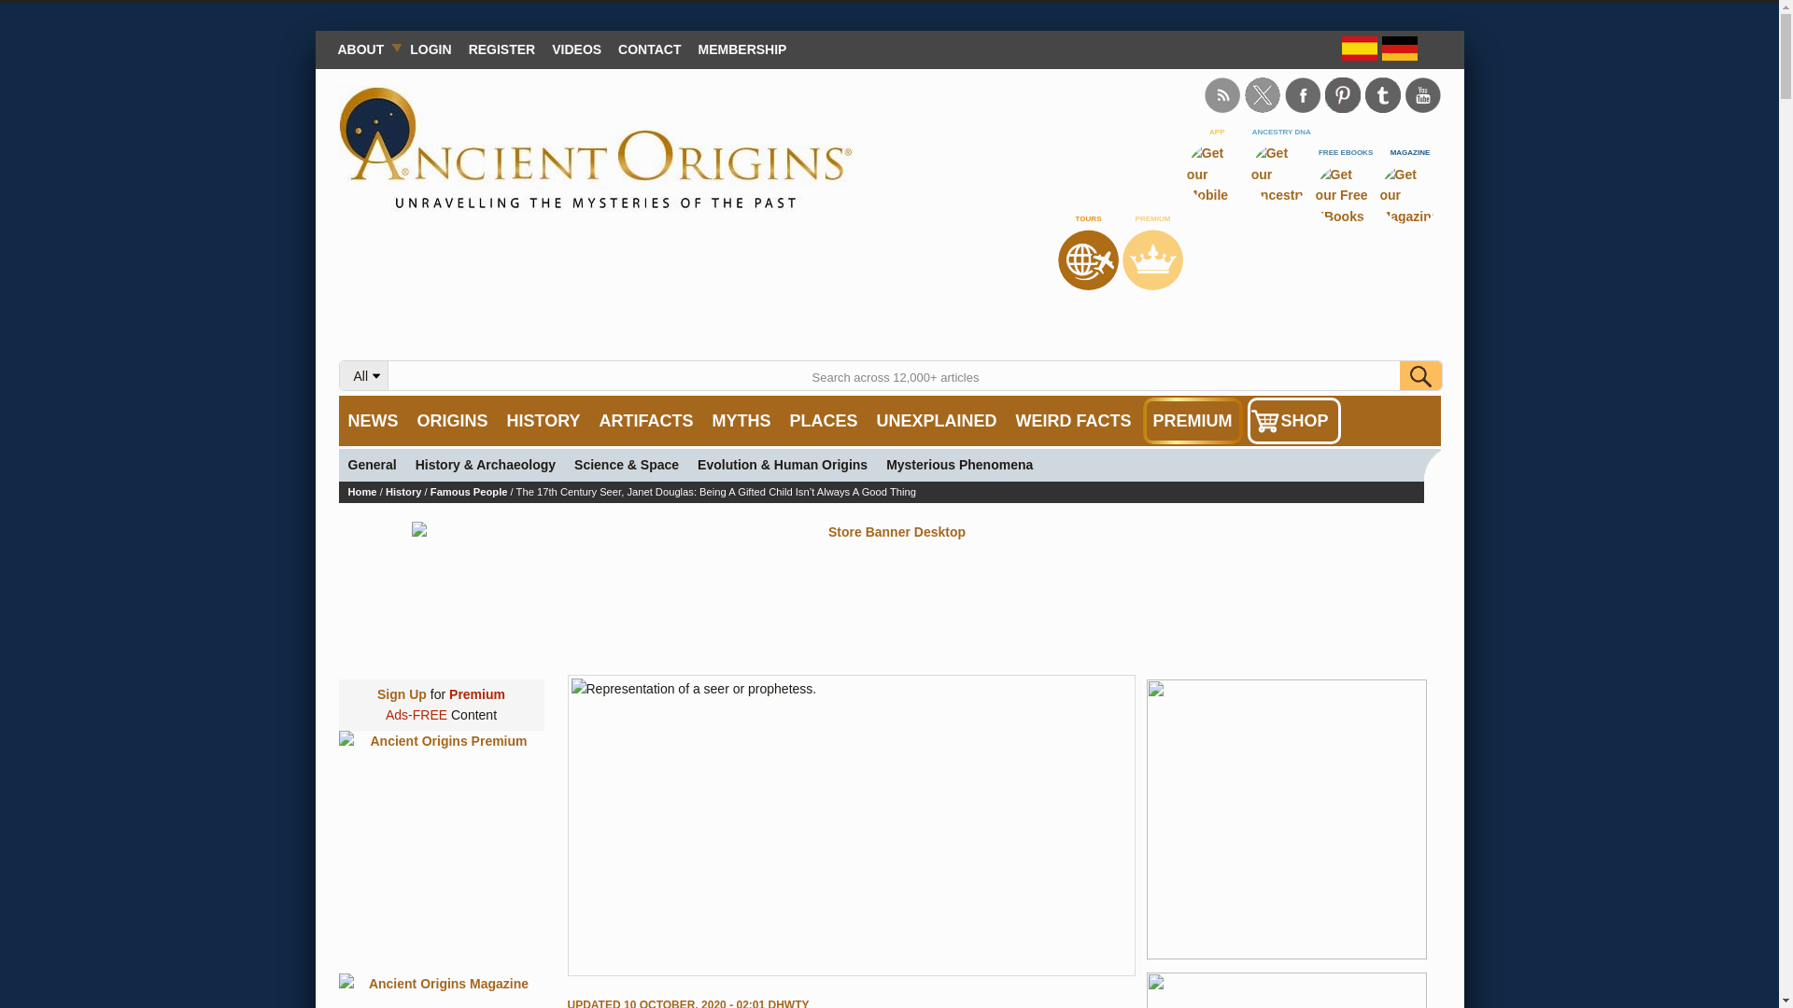  What do you see at coordinates (575, 49) in the screenshot?
I see `VIDEOS` at bounding box center [575, 49].